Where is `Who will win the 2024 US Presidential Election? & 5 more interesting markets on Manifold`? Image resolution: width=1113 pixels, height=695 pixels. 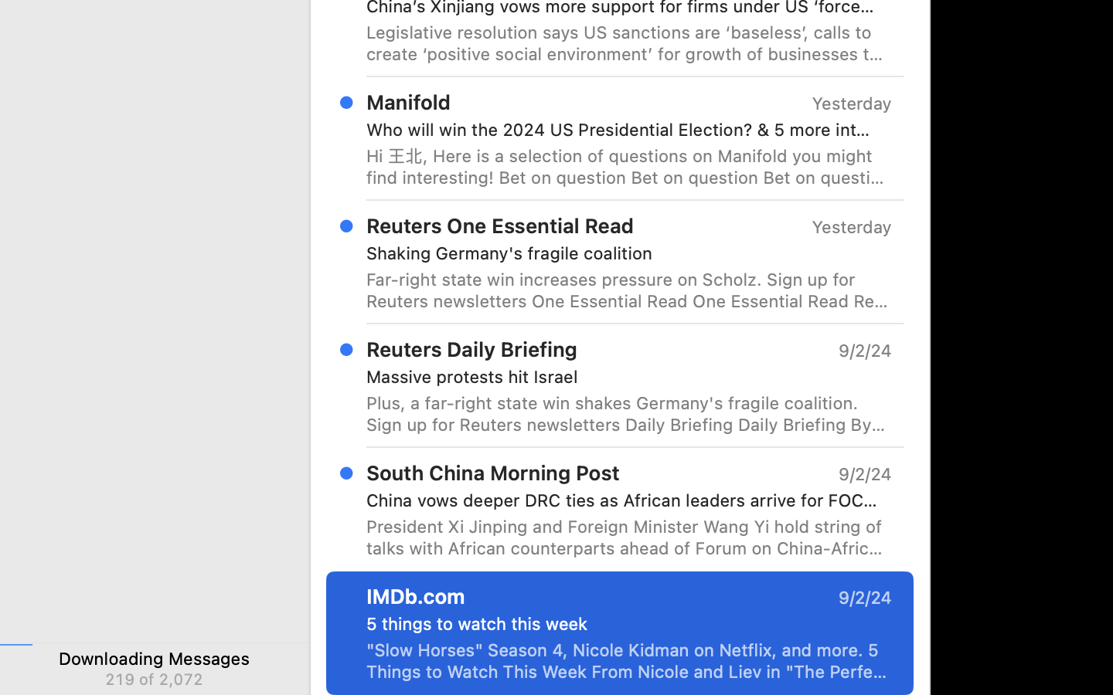 Who will win the 2024 US Presidential Election? & 5 more interesting markets on Manifold is located at coordinates (623, 130).